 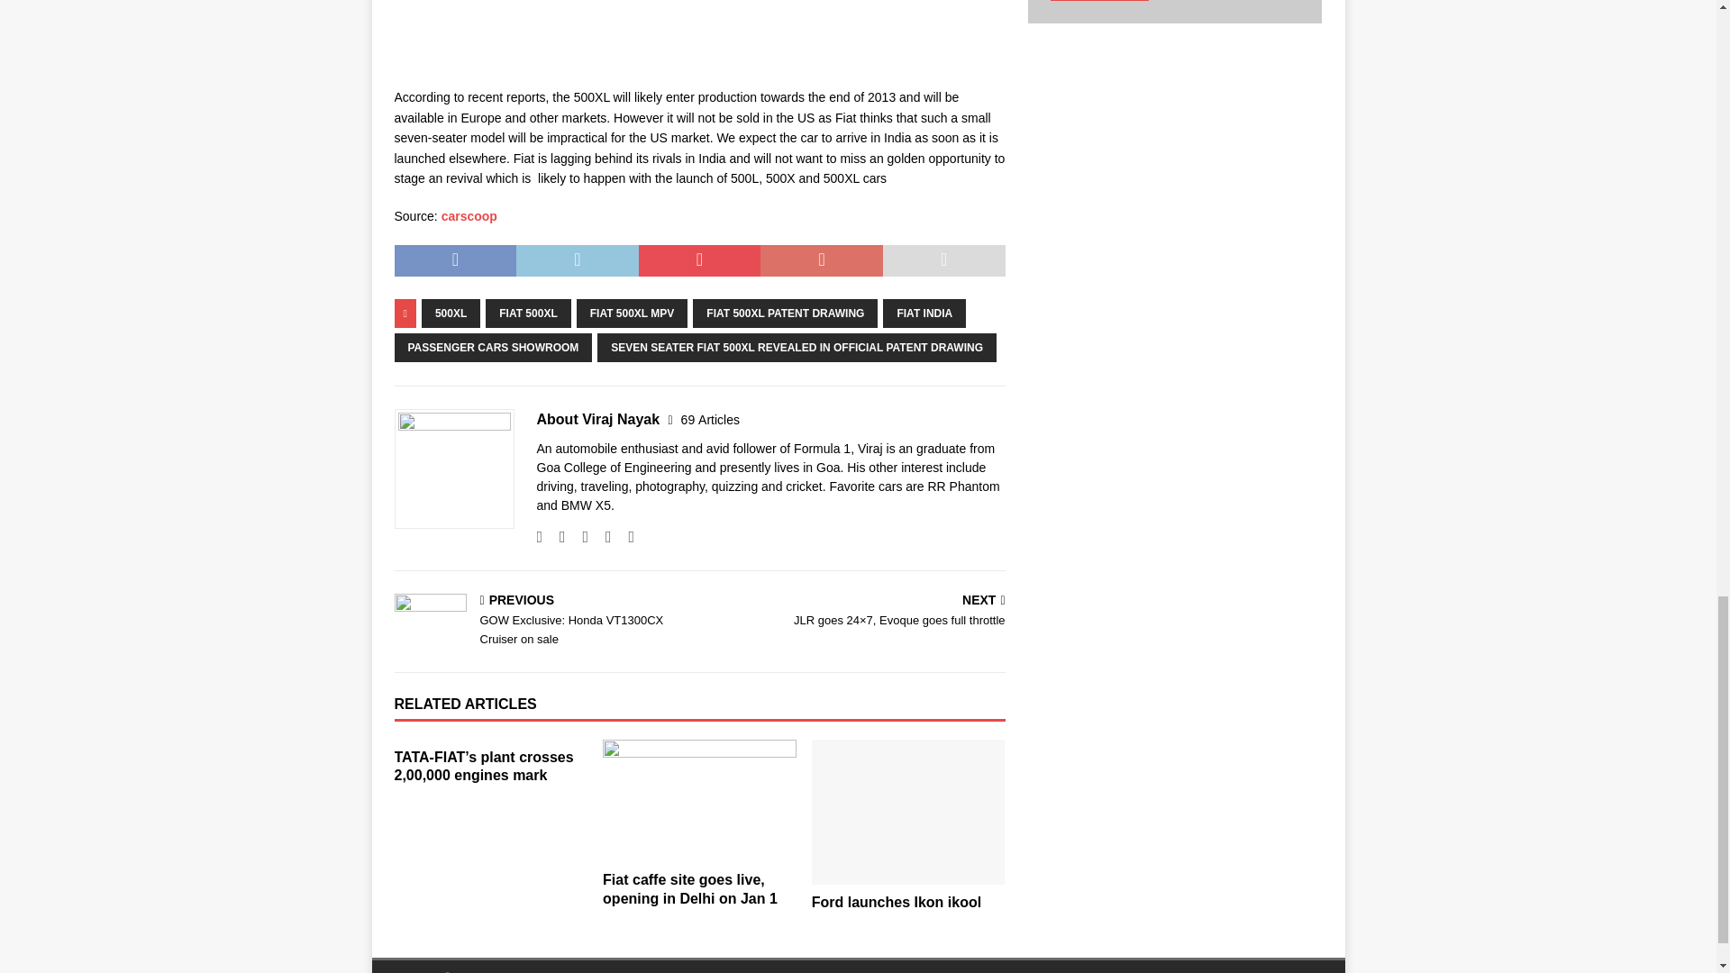 What do you see at coordinates (469, 216) in the screenshot?
I see `carscoop` at bounding box center [469, 216].